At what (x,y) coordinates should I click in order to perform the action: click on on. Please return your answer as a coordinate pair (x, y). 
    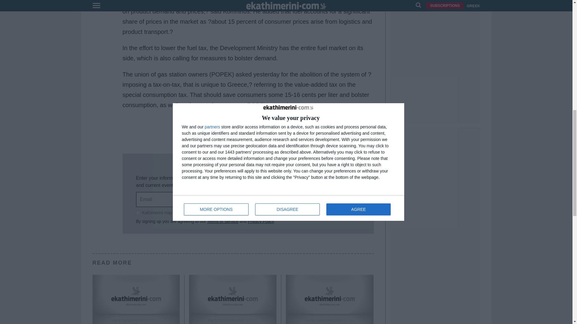
    Looking at the image, I should click on (138, 213).